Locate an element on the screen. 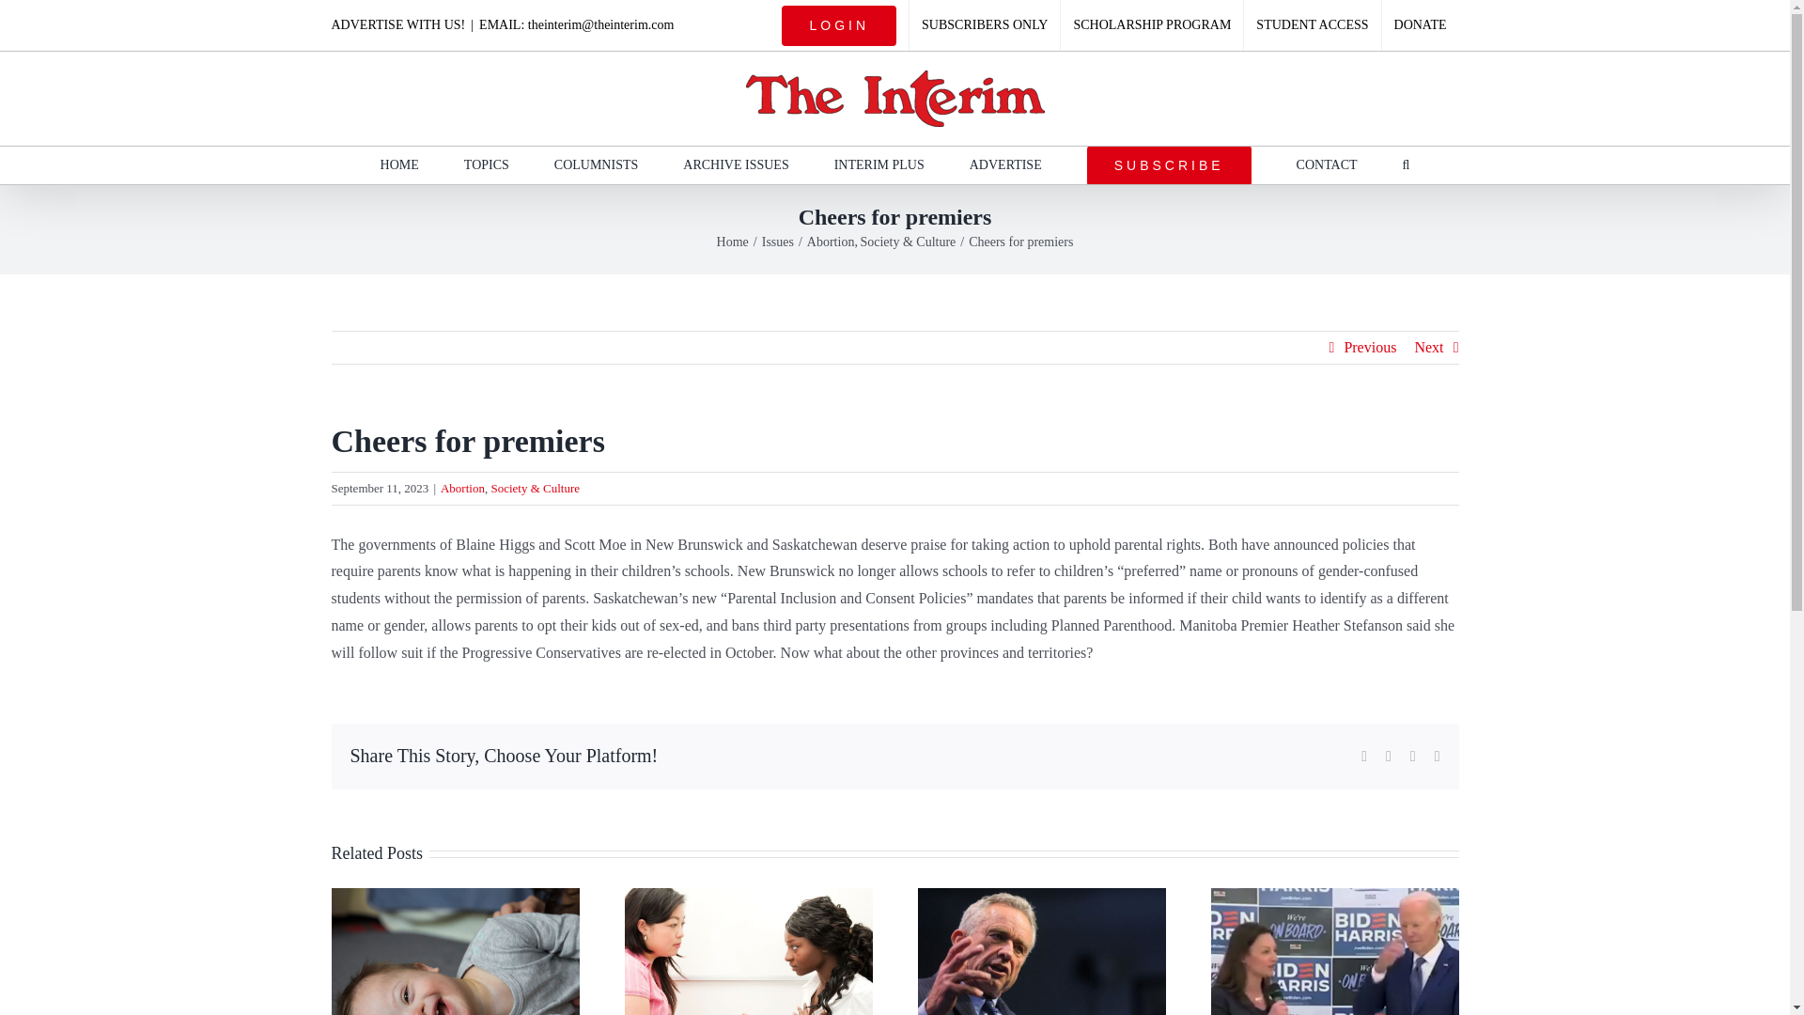 The height and width of the screenshot is (1015, 1804). Next is located at coordinates (1428, 348).